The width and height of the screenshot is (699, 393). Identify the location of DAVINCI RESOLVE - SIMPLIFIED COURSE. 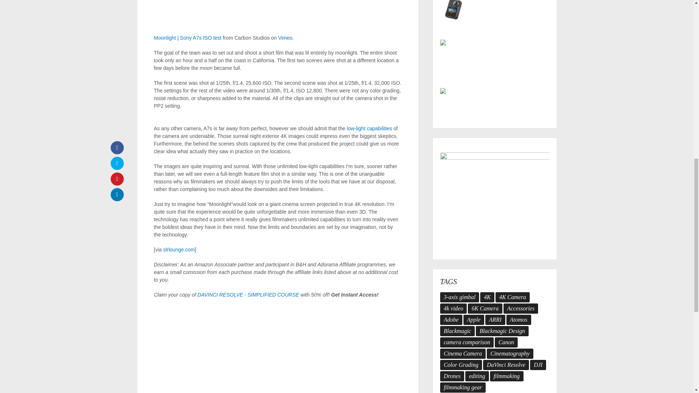
(248, 295).